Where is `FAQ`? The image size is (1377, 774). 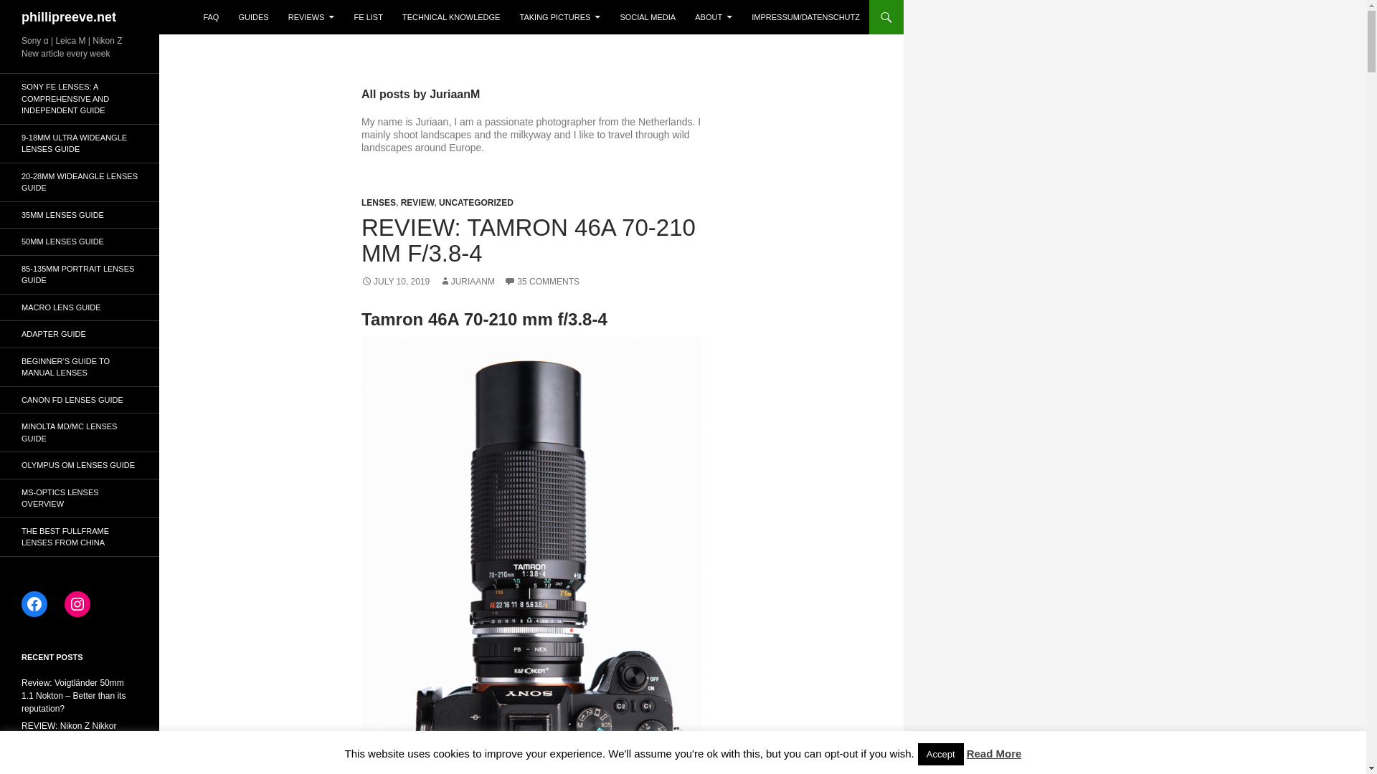
FAQ is located at coordinates (210, 17).